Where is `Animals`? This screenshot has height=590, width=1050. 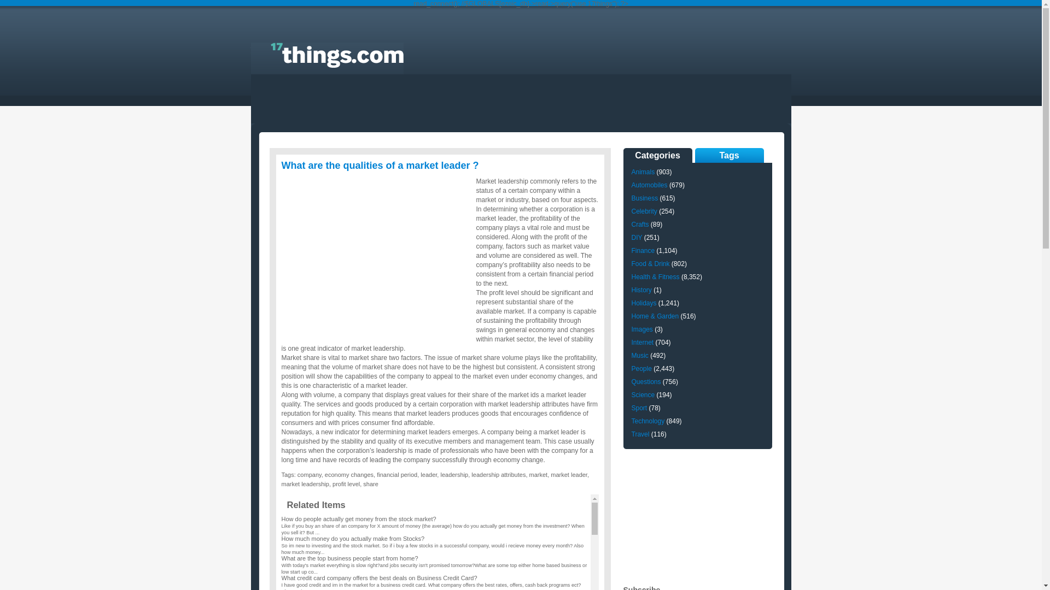 Animals is located at coordinates (643, 172).